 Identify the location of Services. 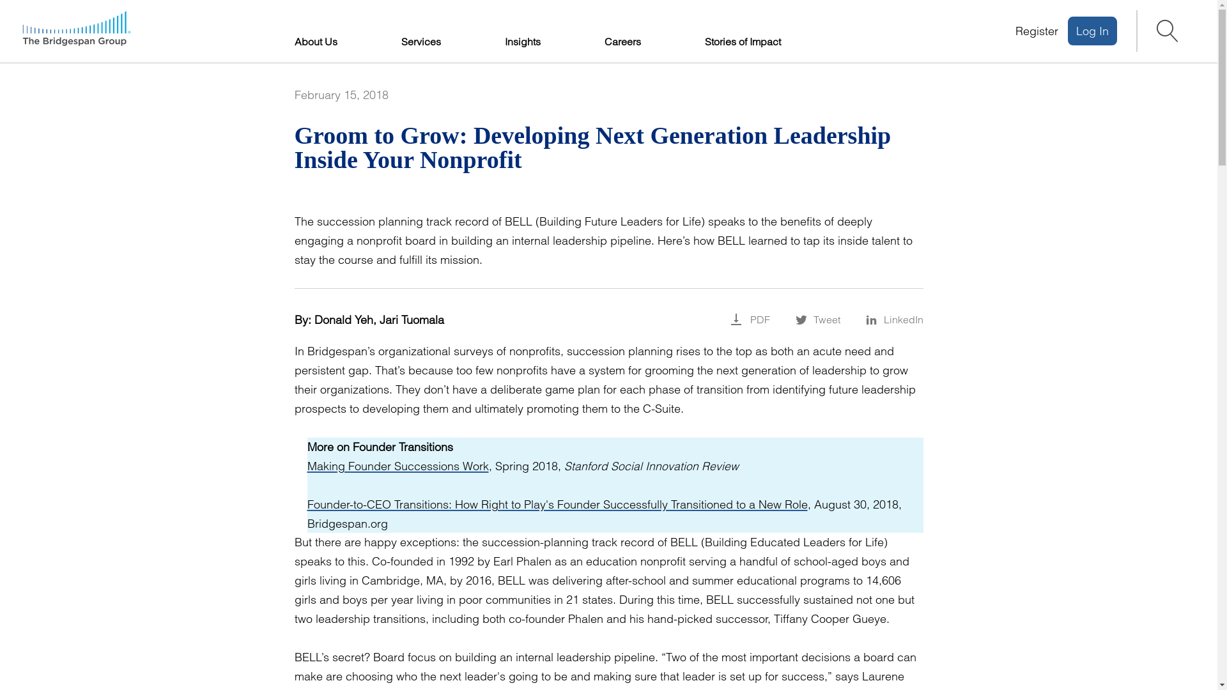
(421, 42).